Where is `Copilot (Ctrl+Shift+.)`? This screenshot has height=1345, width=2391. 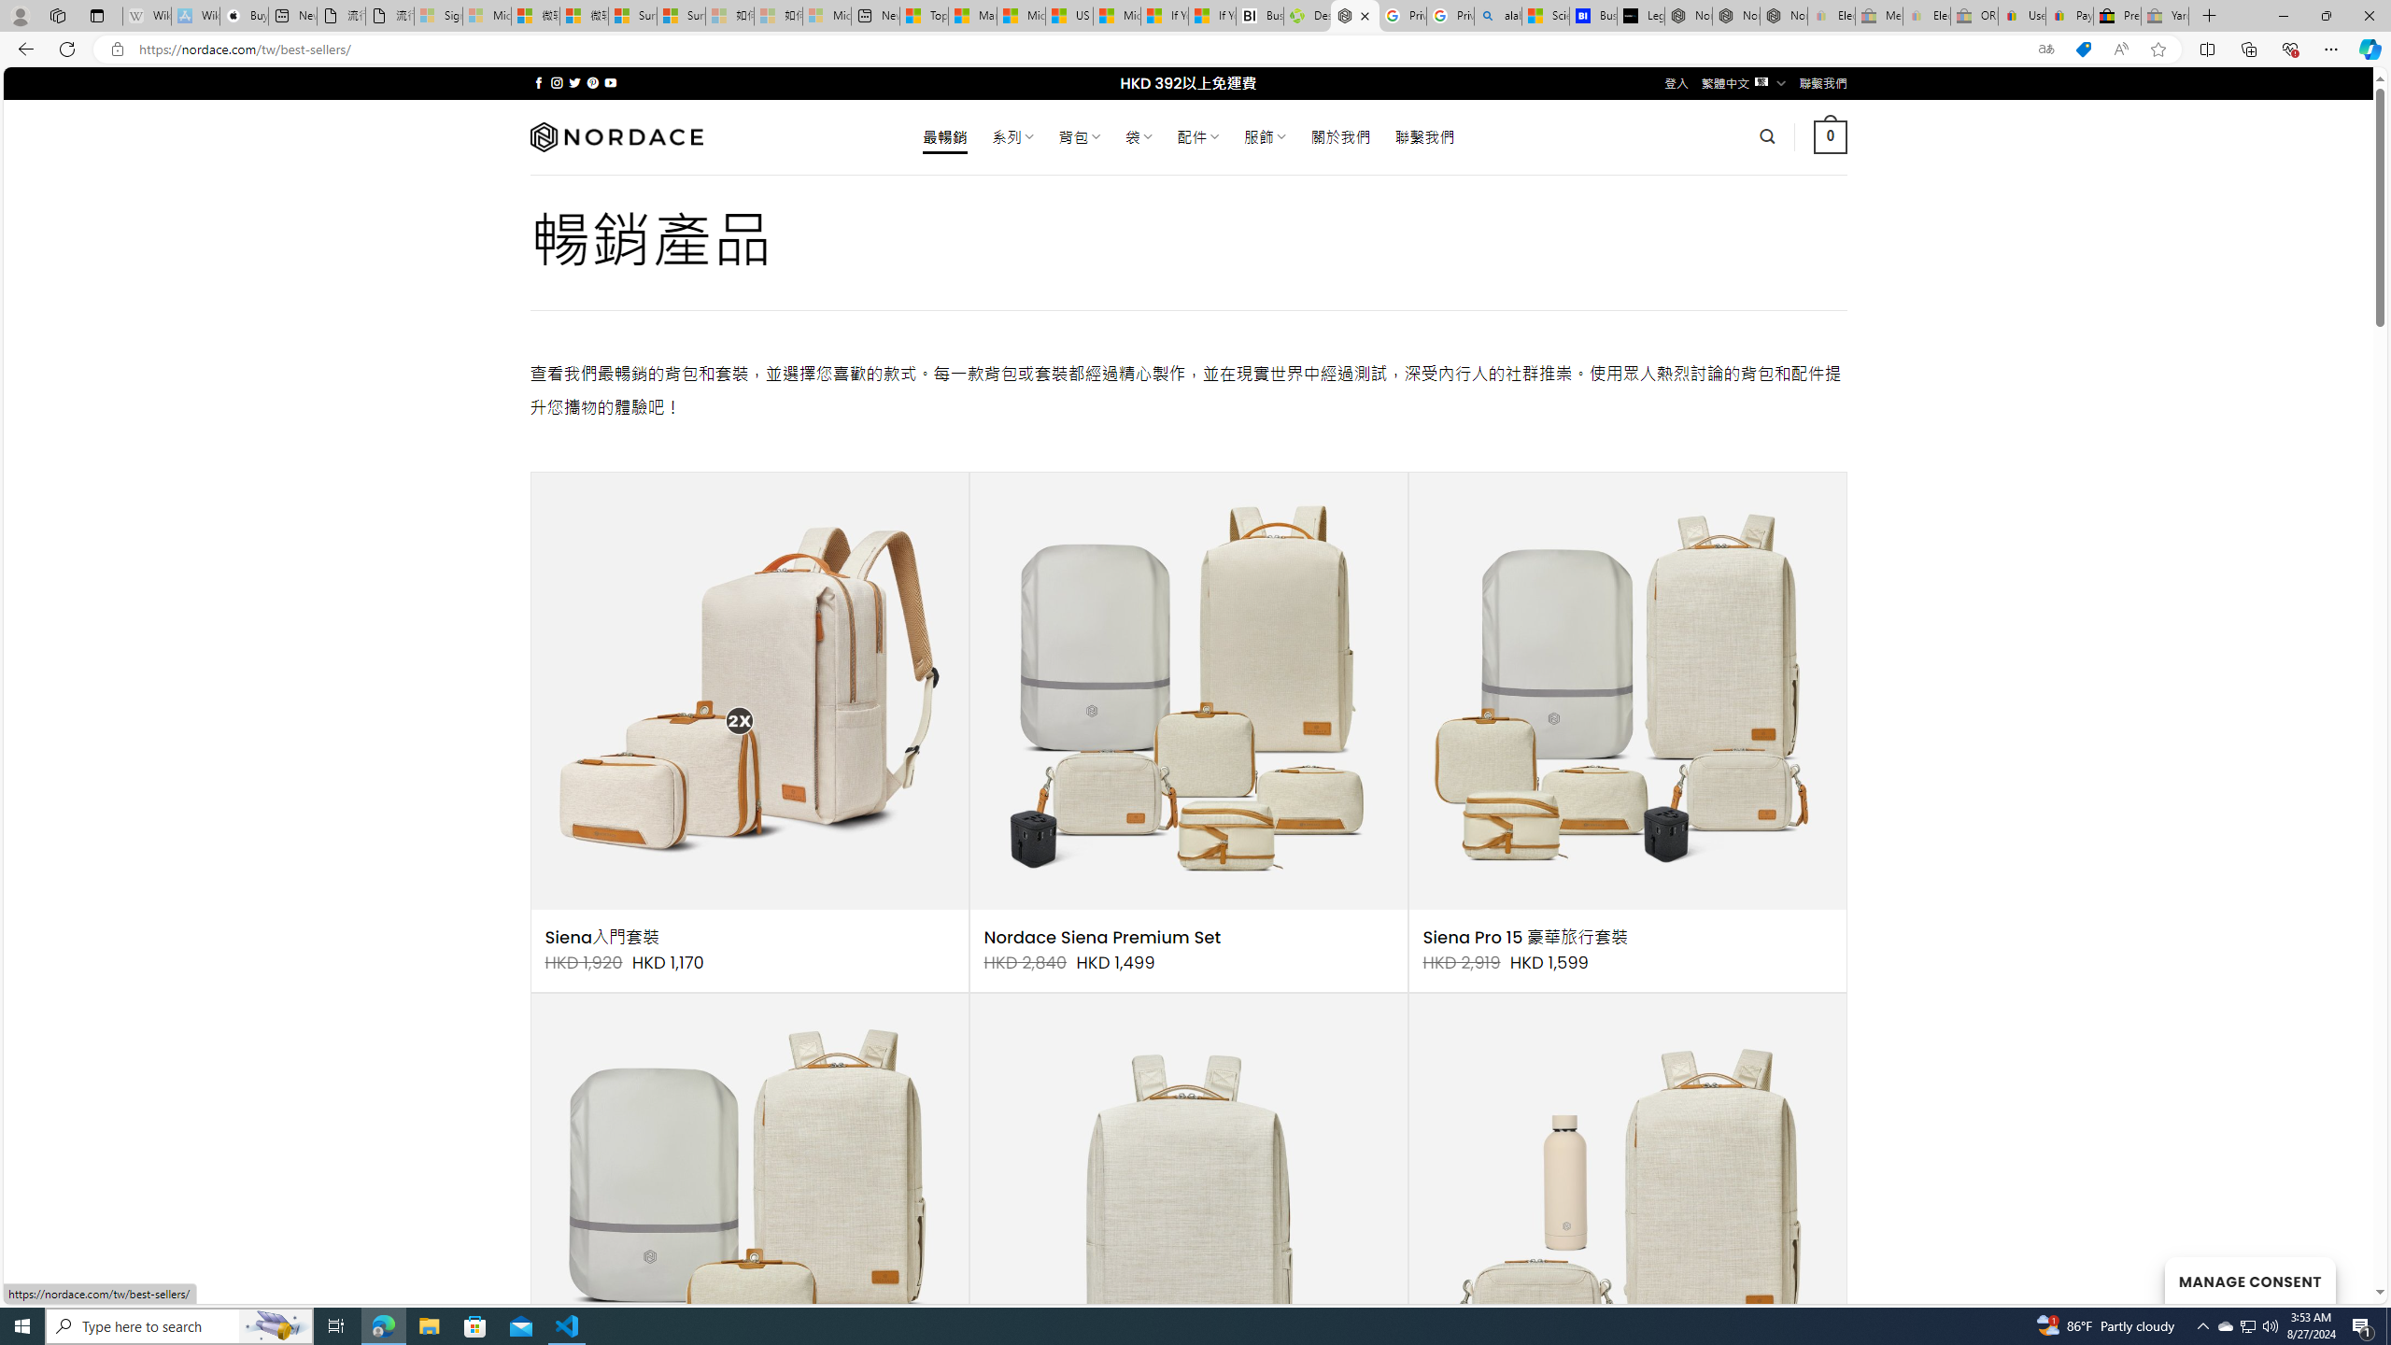 Copilot (Ctrl+Shift+.) is located at coordinates (2369, 49).